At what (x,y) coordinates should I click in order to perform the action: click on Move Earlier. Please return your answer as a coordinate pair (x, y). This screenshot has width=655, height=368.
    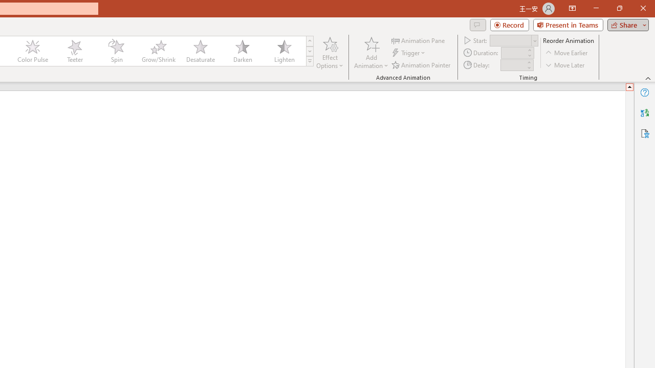
    Looking at the image, I should click on (567, 53).